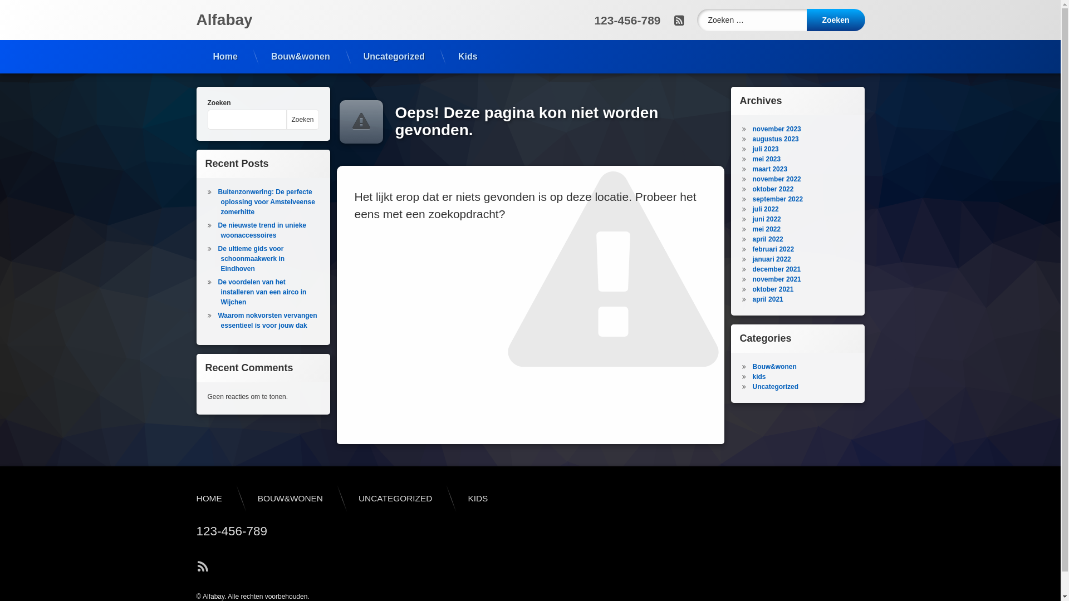 This screenshot has width=1069, height=601. Describe the element at coordinates (773, 189) in the screenshot. I see `oktober 2022` at that location.